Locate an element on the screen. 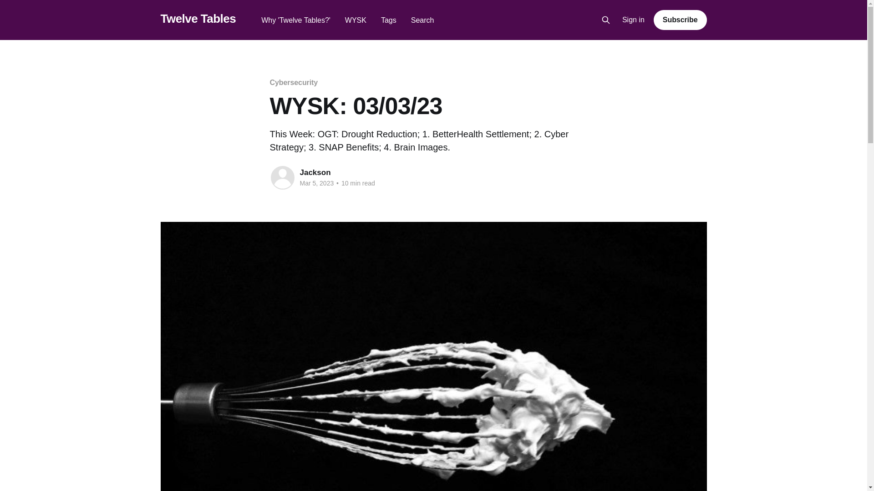 The width and height of the screenshot is (874, 491). Sign in is located at coordinates (634, 20).